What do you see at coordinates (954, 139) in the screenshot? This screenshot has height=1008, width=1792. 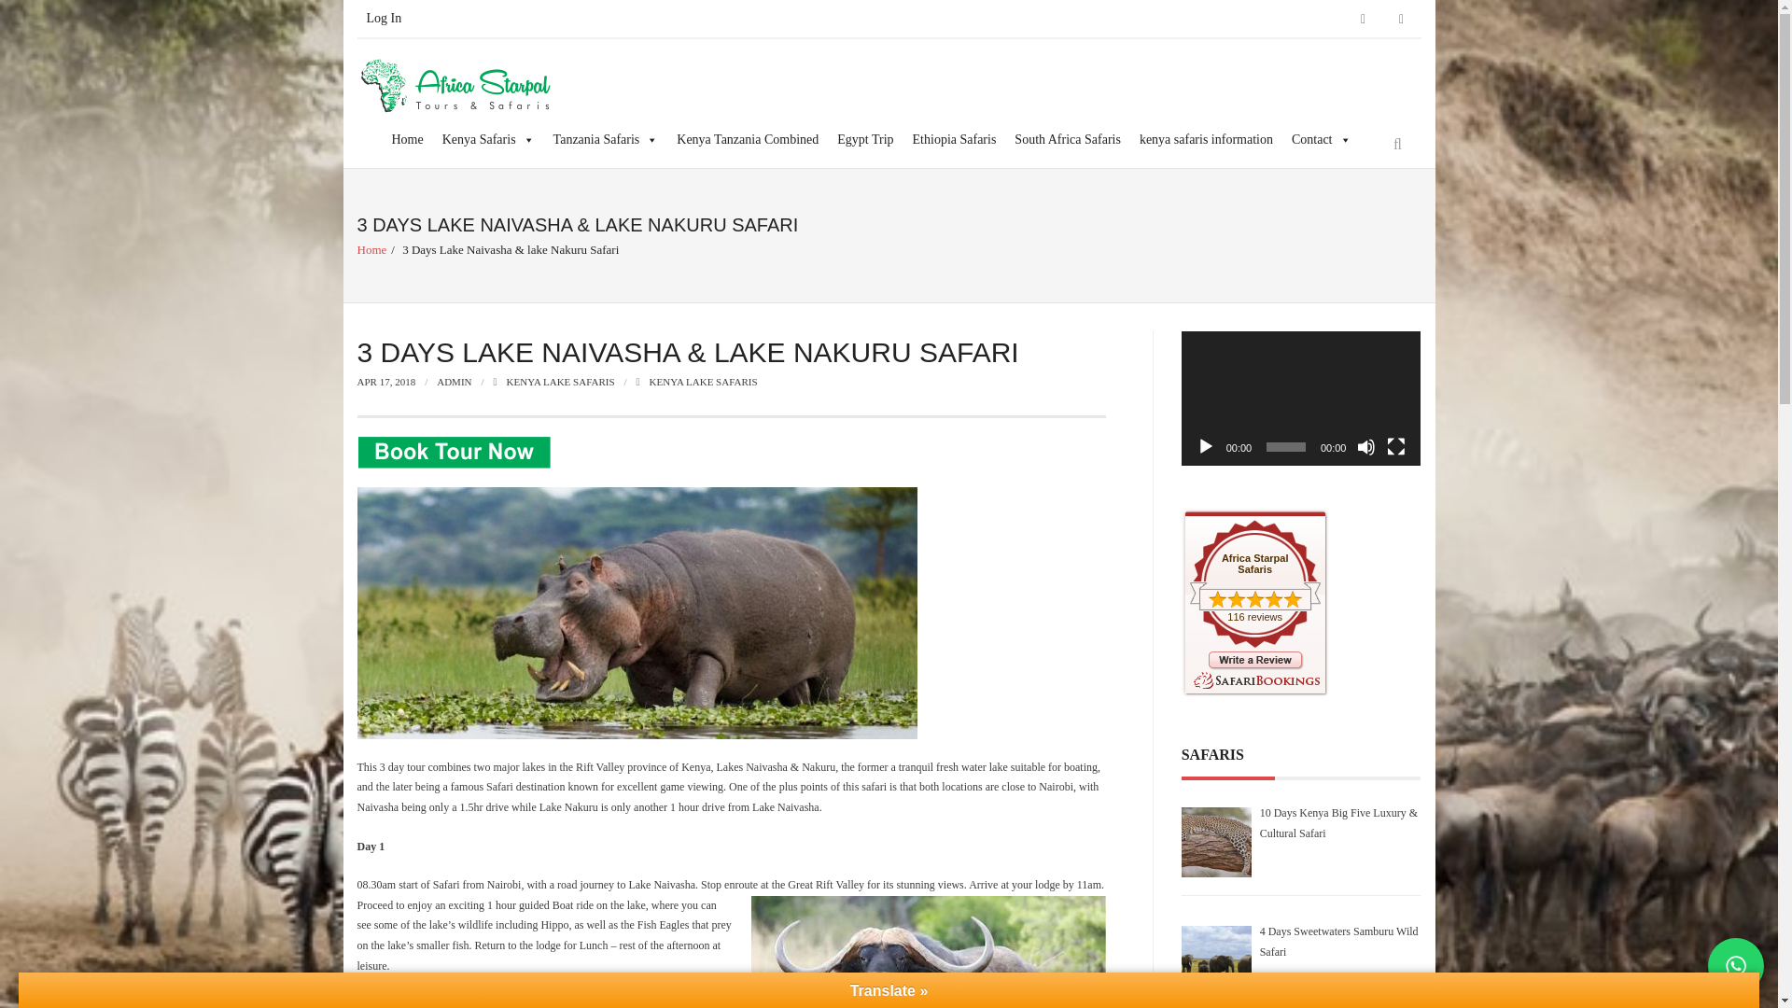 I see `Ethiopia Safaris` at bounding box center [954, 139].